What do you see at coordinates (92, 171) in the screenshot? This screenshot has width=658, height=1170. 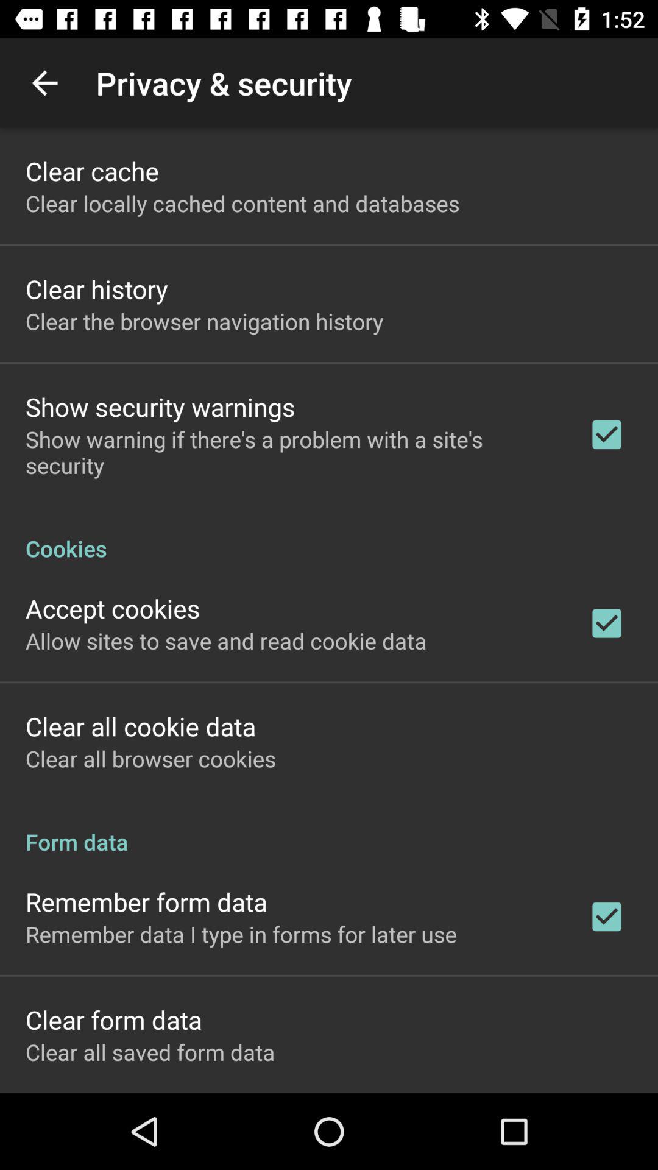 I see `select icon above the clear locally cached` at bounding box center [92, 171].